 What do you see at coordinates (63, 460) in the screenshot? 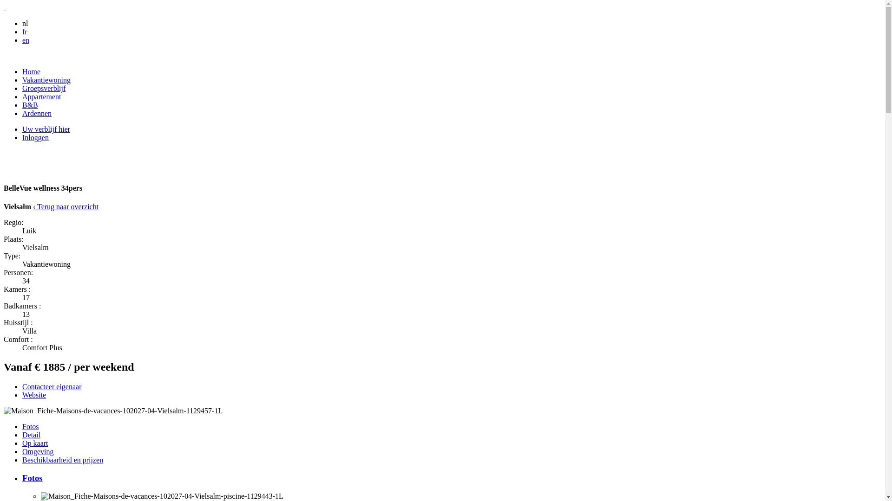
I see `Beschikbaarheid en prijzen` at bounding box center [63, 460].